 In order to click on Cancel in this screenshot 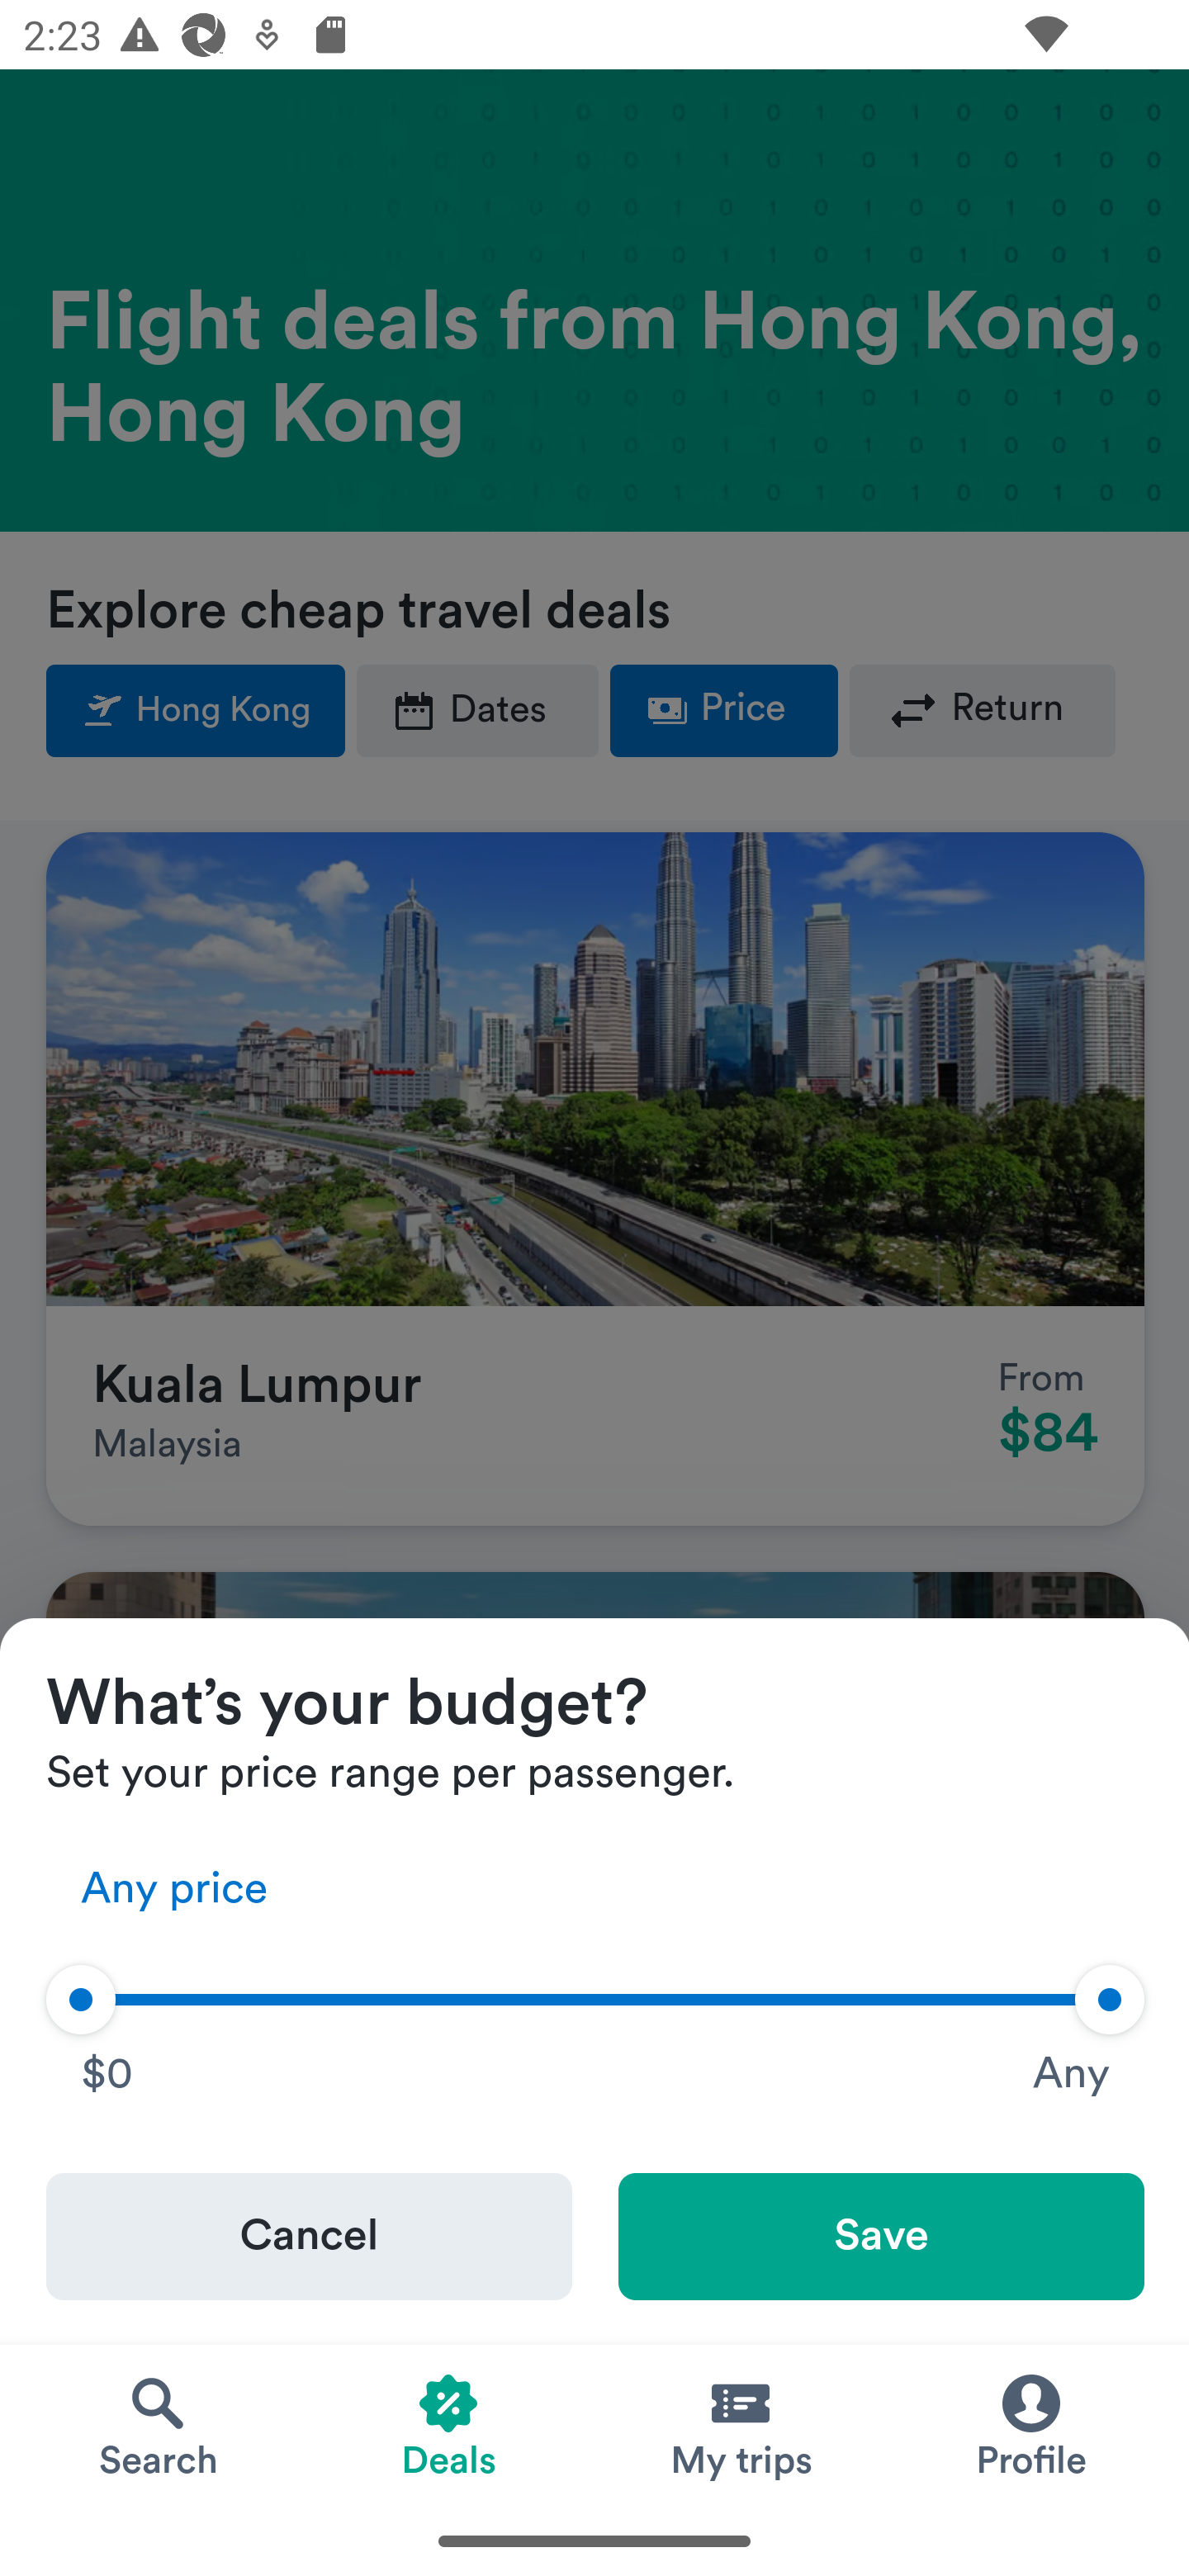, I will do `click(310, 2238)`.